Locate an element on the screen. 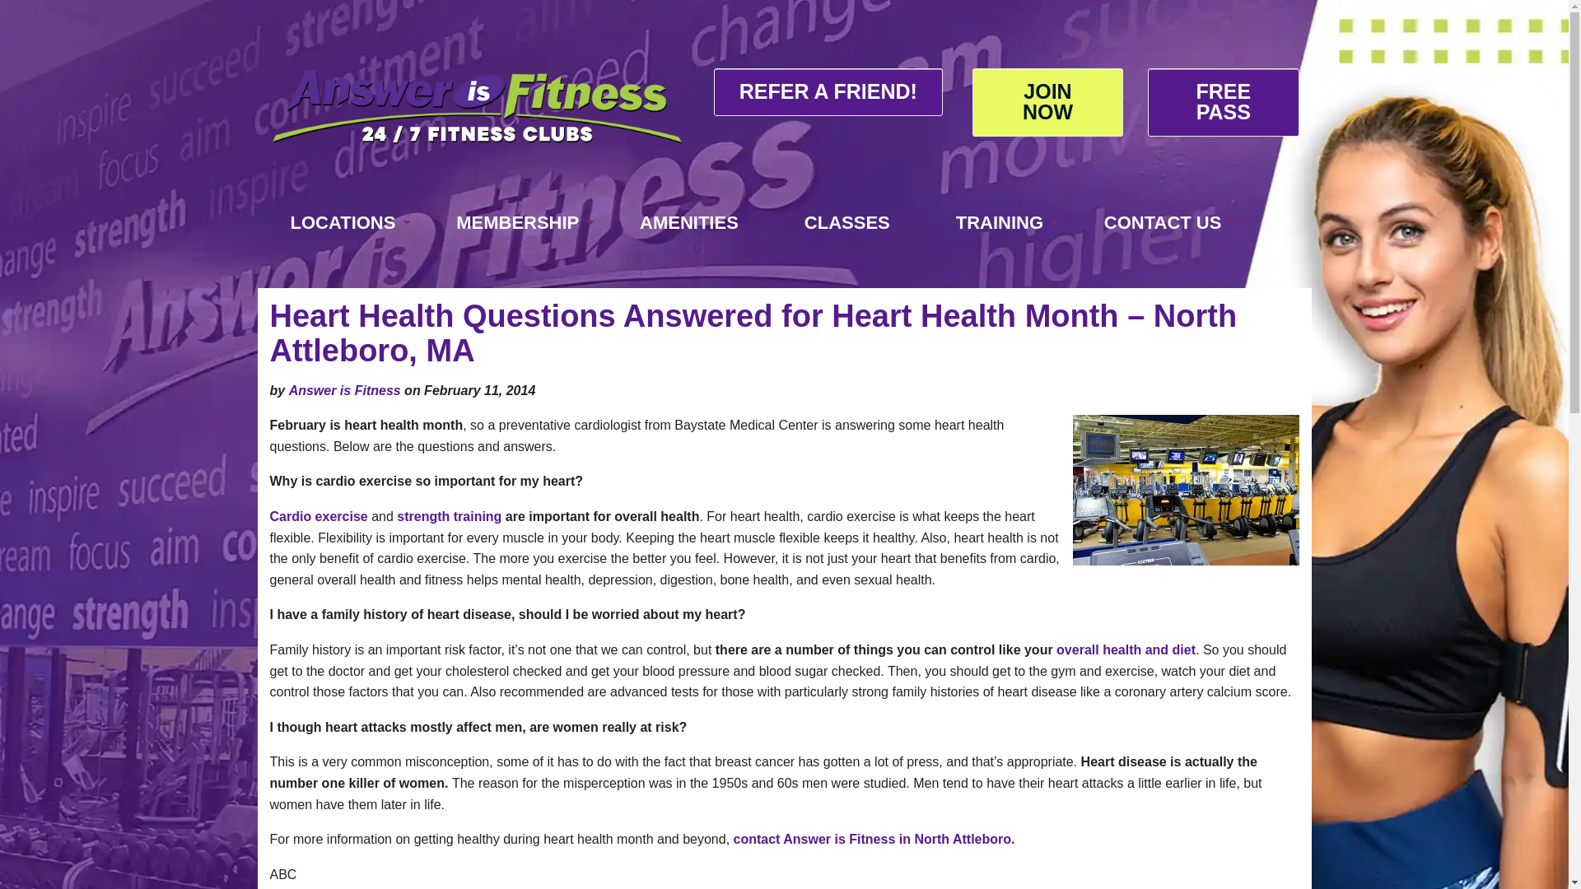 This screenshot has width=1581, height=889. CONTACT US is located at coordinates (1159, 222).